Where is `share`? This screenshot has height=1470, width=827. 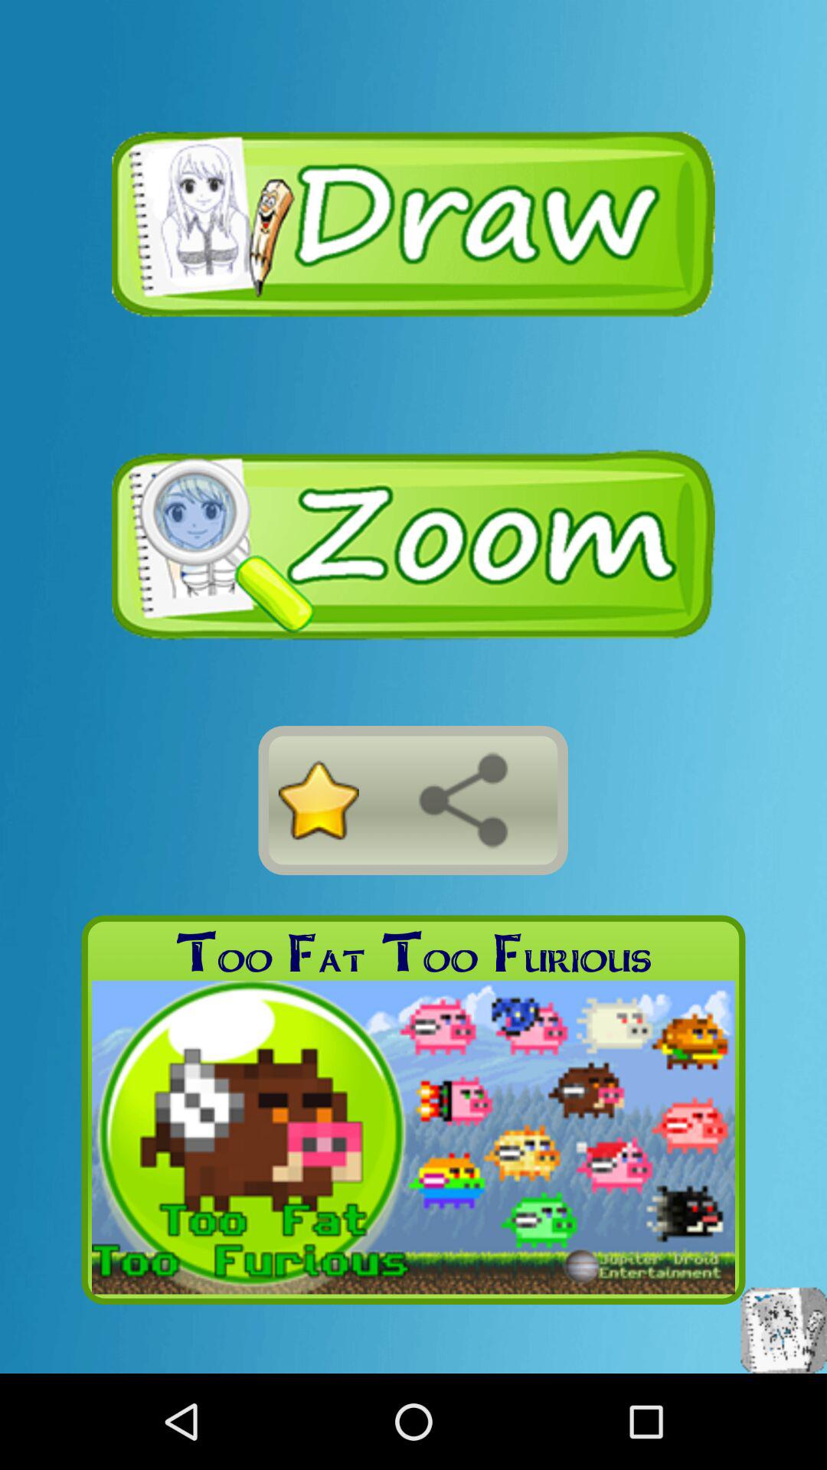
share is located at coordinates (463, 800).